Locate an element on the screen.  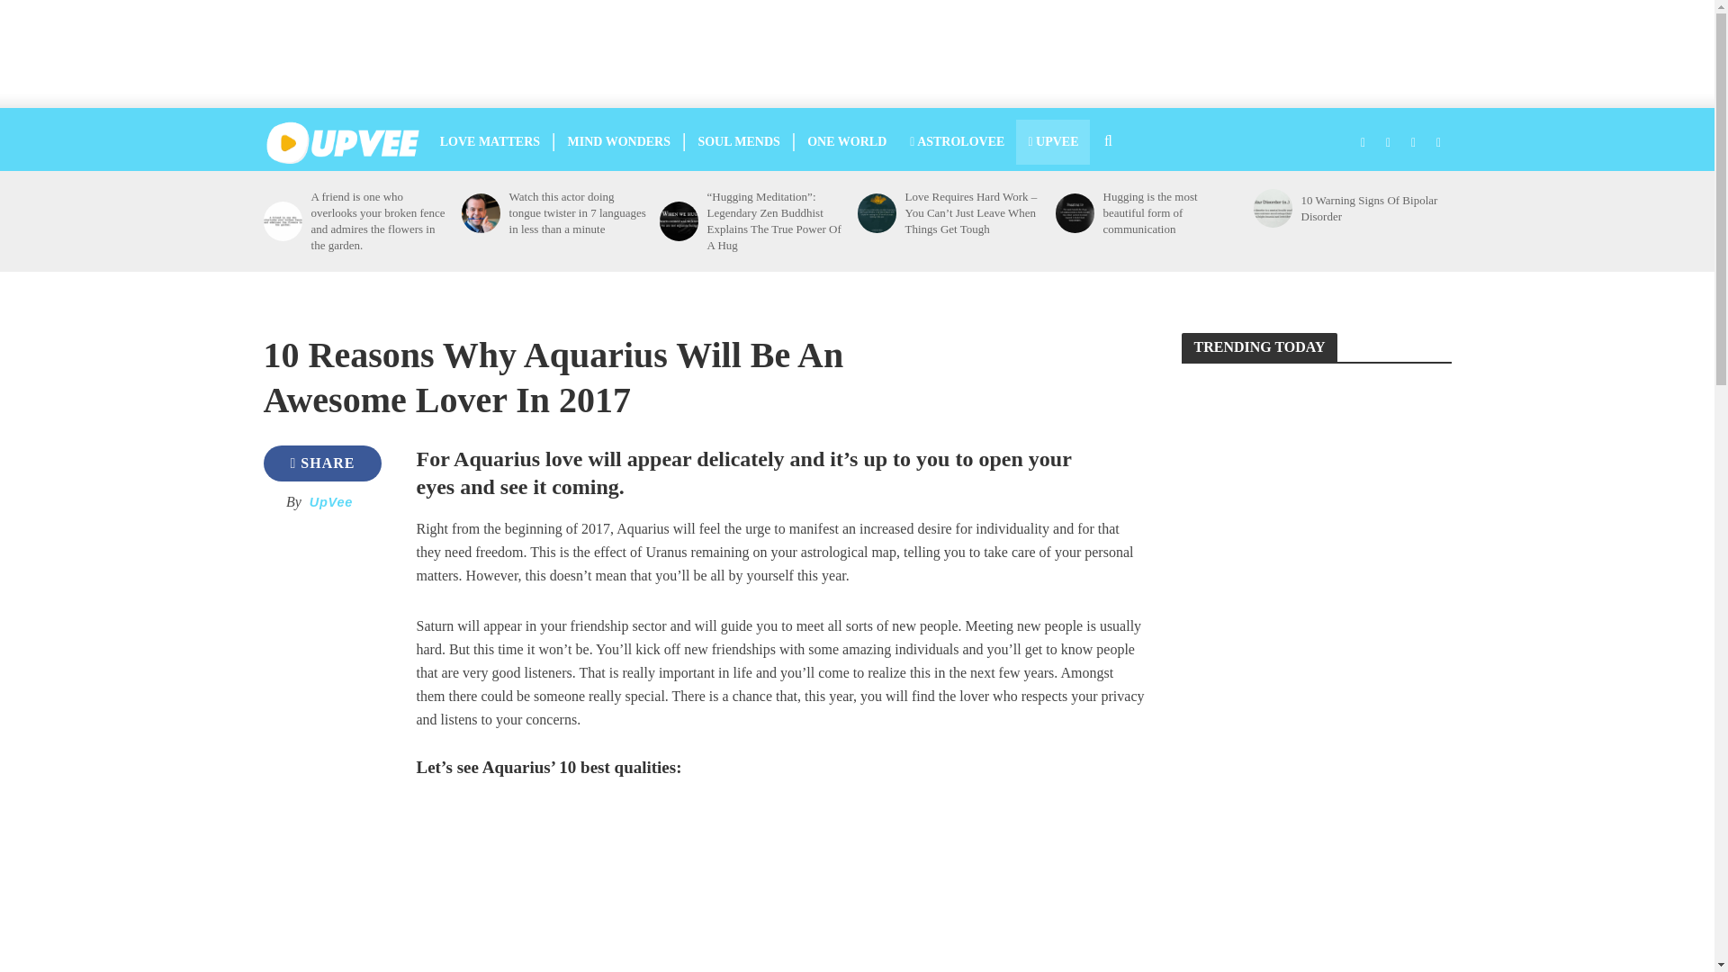
Hugging is the most beautiful form of communication is located at coordinates (1074, 212).